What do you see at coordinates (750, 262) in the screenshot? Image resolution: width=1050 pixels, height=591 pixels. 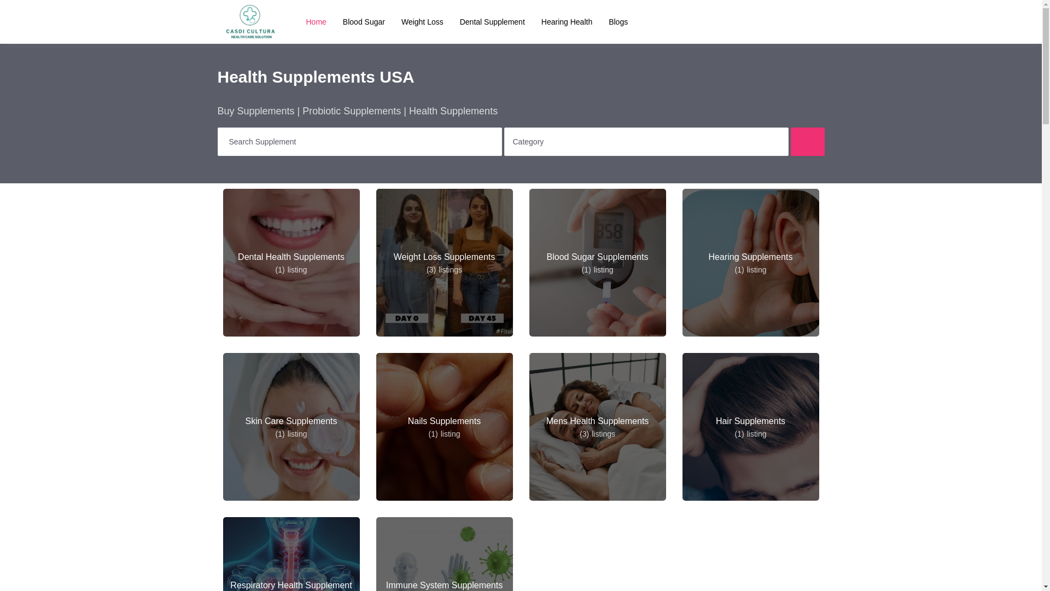 I see `Hearing Supplements` at bounding box center [750, 262].